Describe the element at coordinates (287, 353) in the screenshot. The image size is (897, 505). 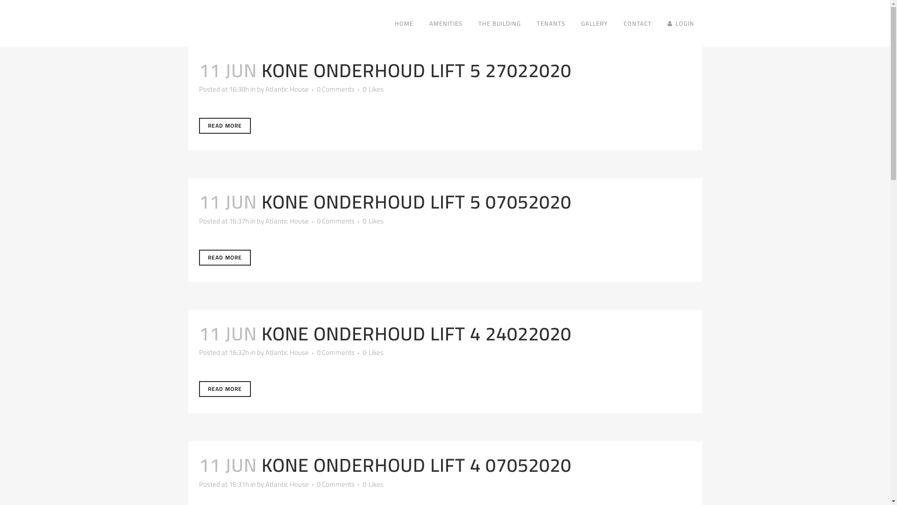
I see `Atlantic House` at that location.